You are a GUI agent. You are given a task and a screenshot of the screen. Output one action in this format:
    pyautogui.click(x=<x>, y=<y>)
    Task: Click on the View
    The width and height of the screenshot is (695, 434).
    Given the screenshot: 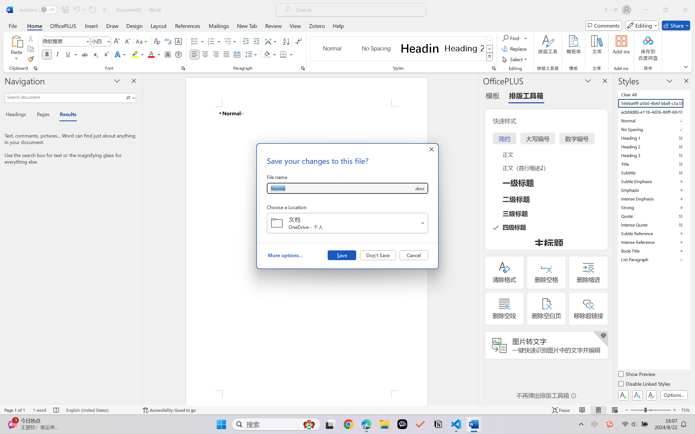 What is the action you would take?
    pyautogui.click(x=295, y=25)
    